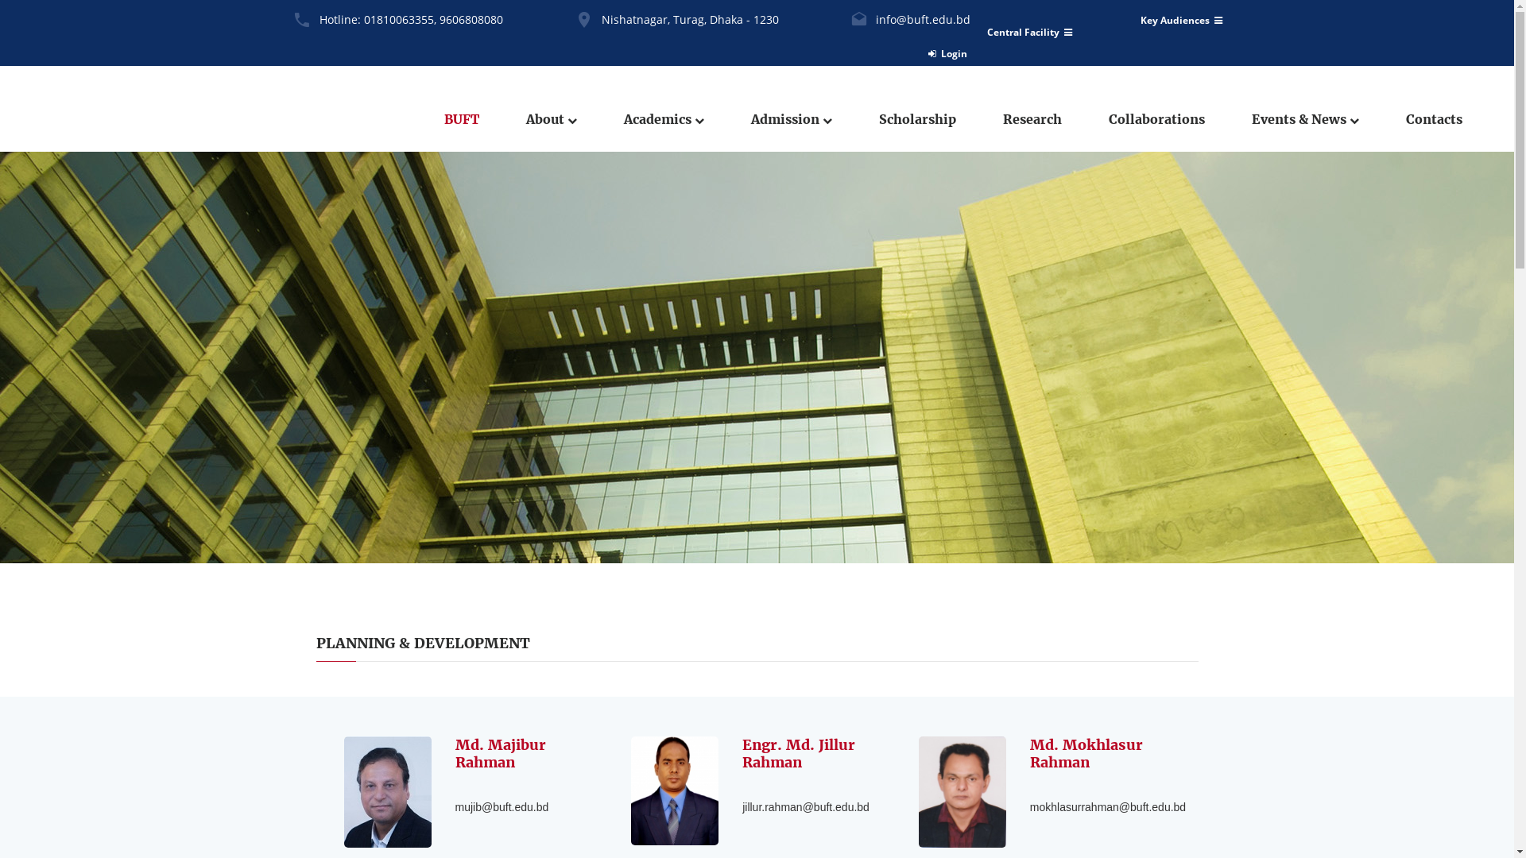 This screenshot has height=858, width=1526. What do you see at coordinates (1434, 119) in the screenshot?
I see `Contacts` at bounding box center [1434, 119].